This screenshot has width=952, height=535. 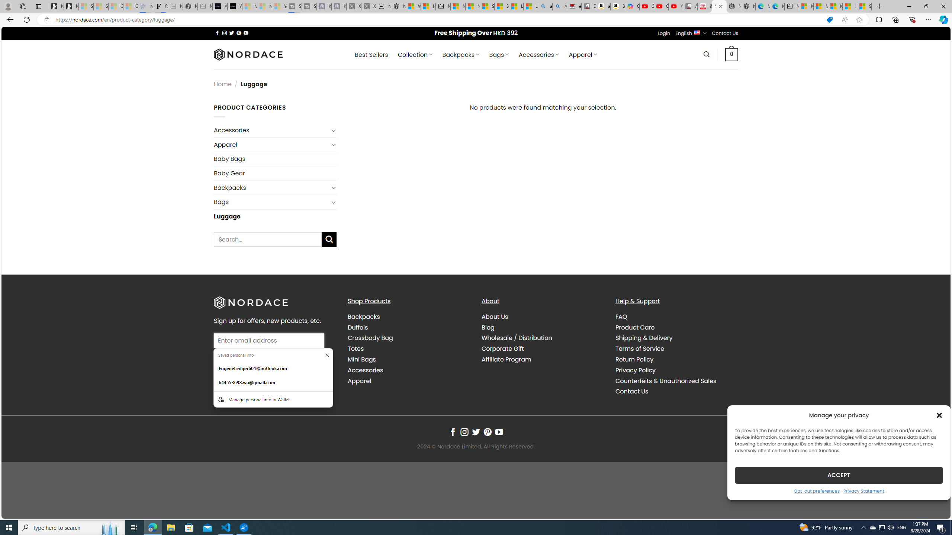 I want to click on Affiliate Program, so click(x=506, y=360).